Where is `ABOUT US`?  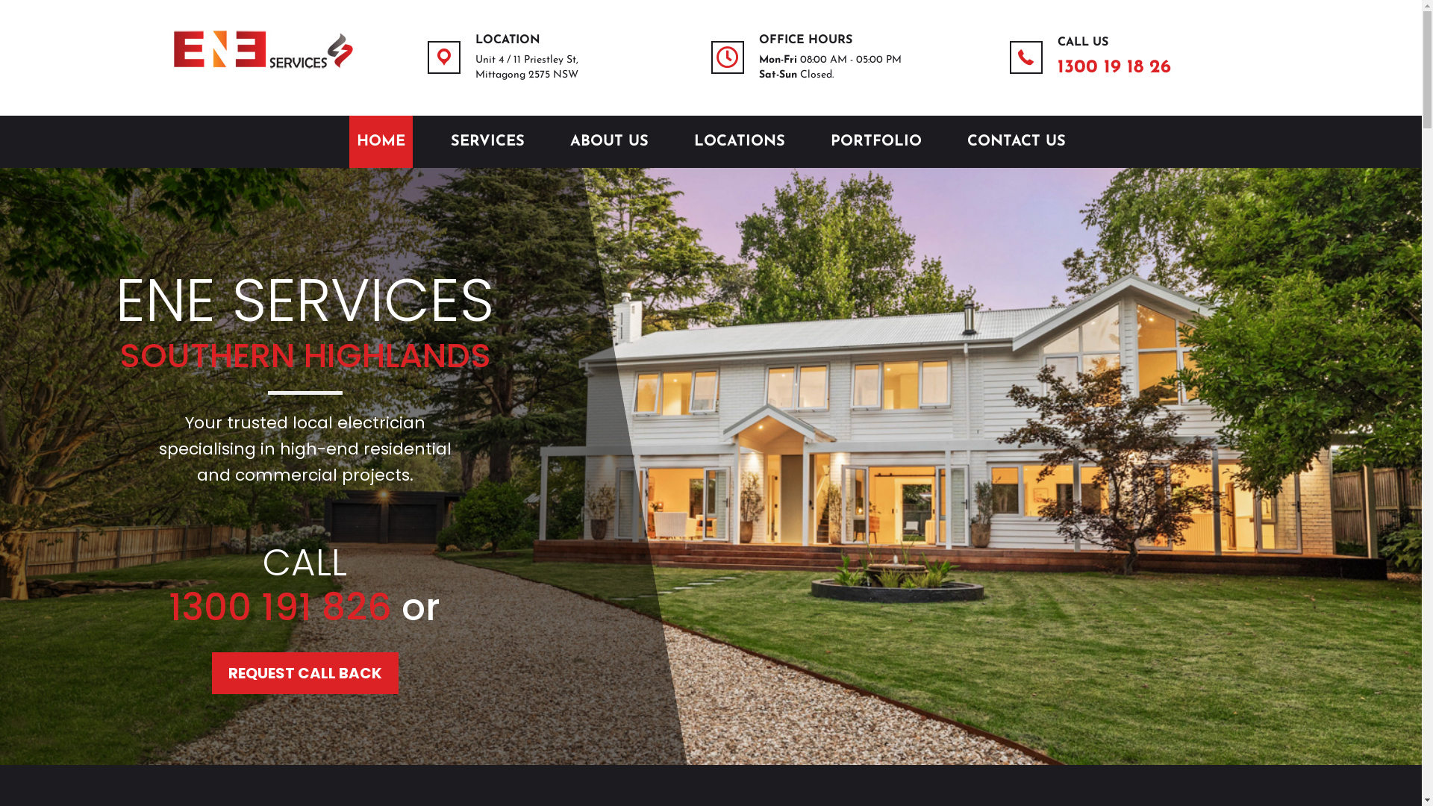
ABOUT US is located at coordinates (609, 142).